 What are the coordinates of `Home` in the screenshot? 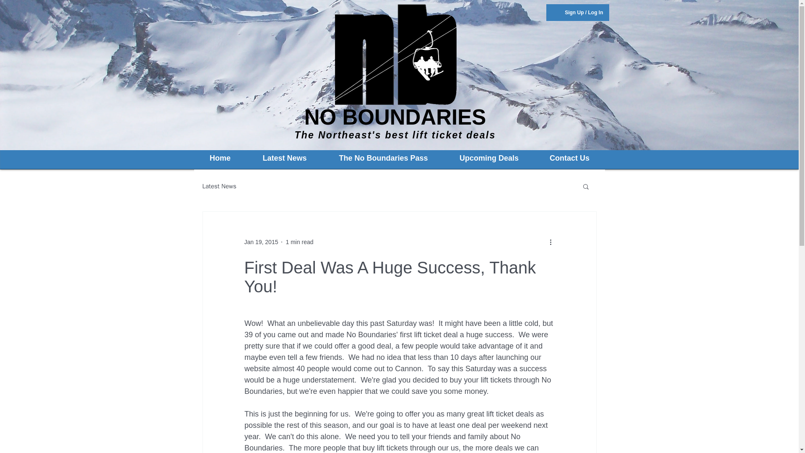 It's located at (220, 158).